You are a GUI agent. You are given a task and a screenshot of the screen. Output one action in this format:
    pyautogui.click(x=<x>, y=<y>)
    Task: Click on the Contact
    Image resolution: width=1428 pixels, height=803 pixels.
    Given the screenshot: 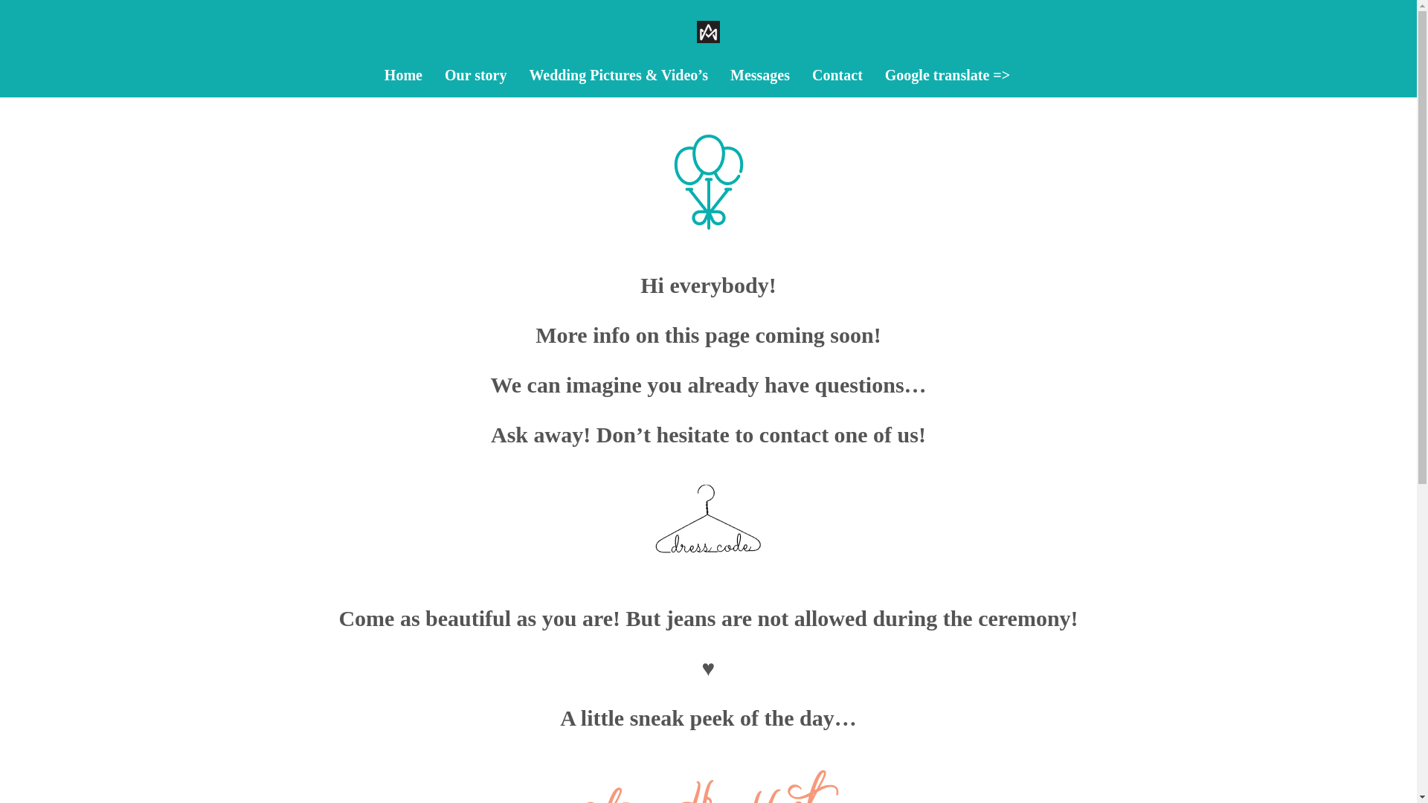 What is the action you would take?
    pyautogui.click(x=837, y=74)
    